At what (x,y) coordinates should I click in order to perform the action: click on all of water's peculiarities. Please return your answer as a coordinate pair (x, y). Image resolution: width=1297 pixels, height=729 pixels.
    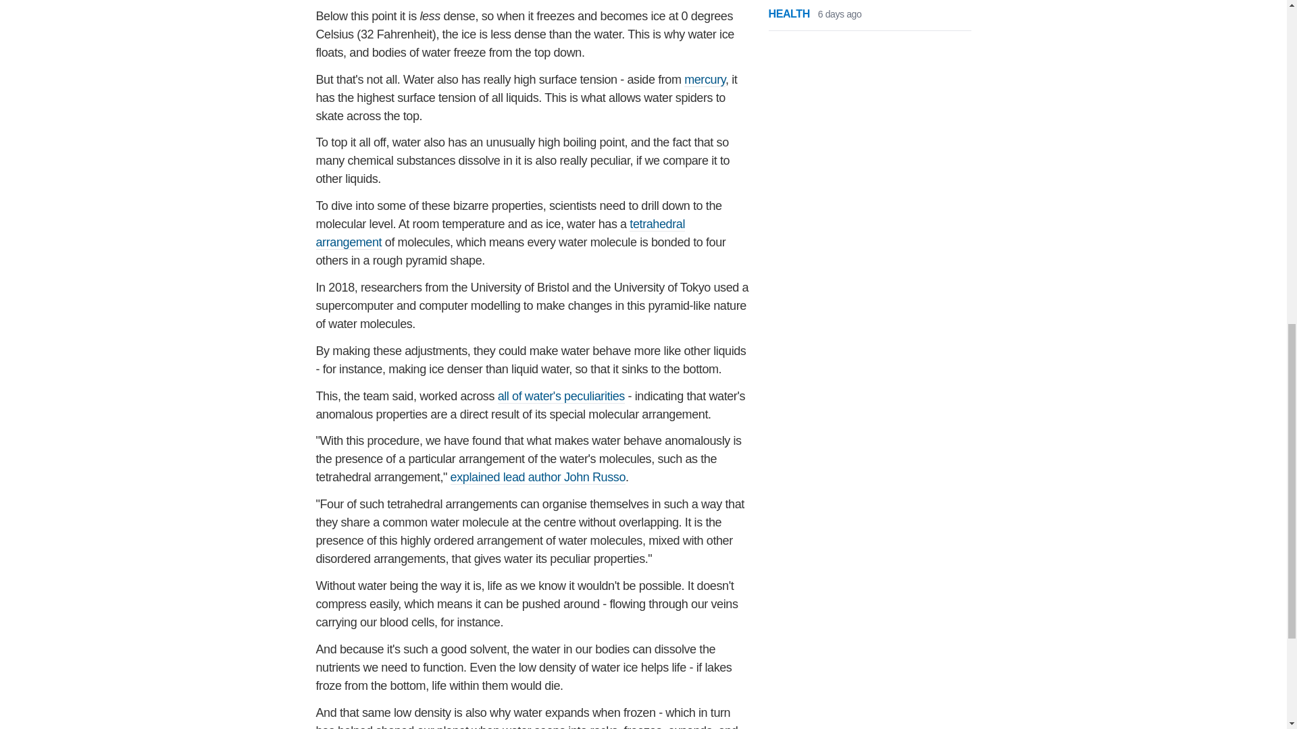
    Looking at the image, I should click on (561, 396).